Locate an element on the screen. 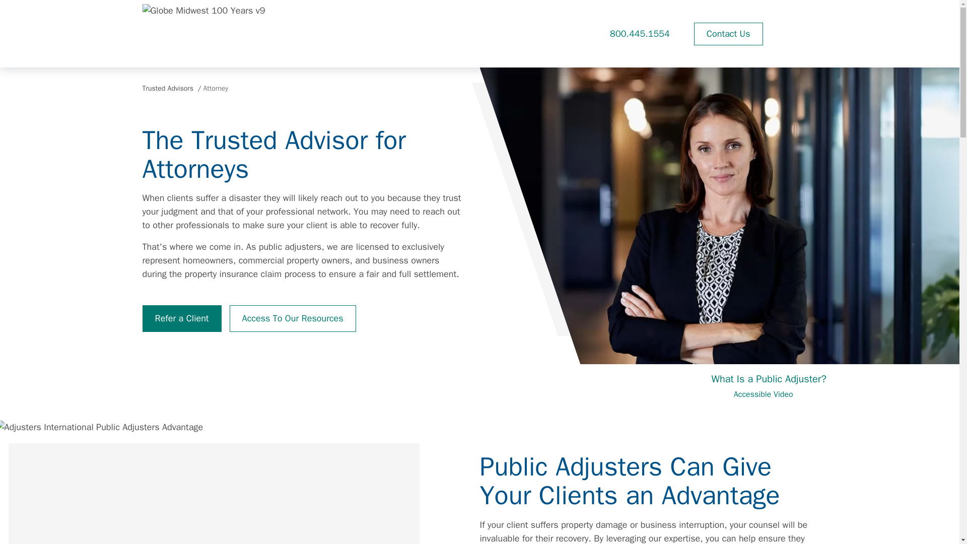 Image resolution: width=967 pixels, height=544 pixels. Trusted Advisors is located at coordinates (168, 88).